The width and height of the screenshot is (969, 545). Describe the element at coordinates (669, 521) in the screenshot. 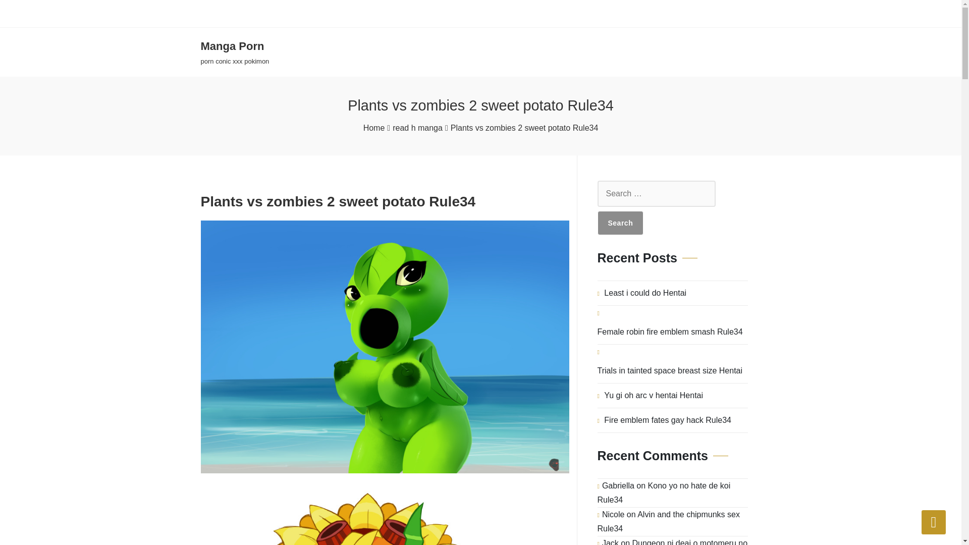

I see `Alvin and the chipmunks sex Rule34` at that location.